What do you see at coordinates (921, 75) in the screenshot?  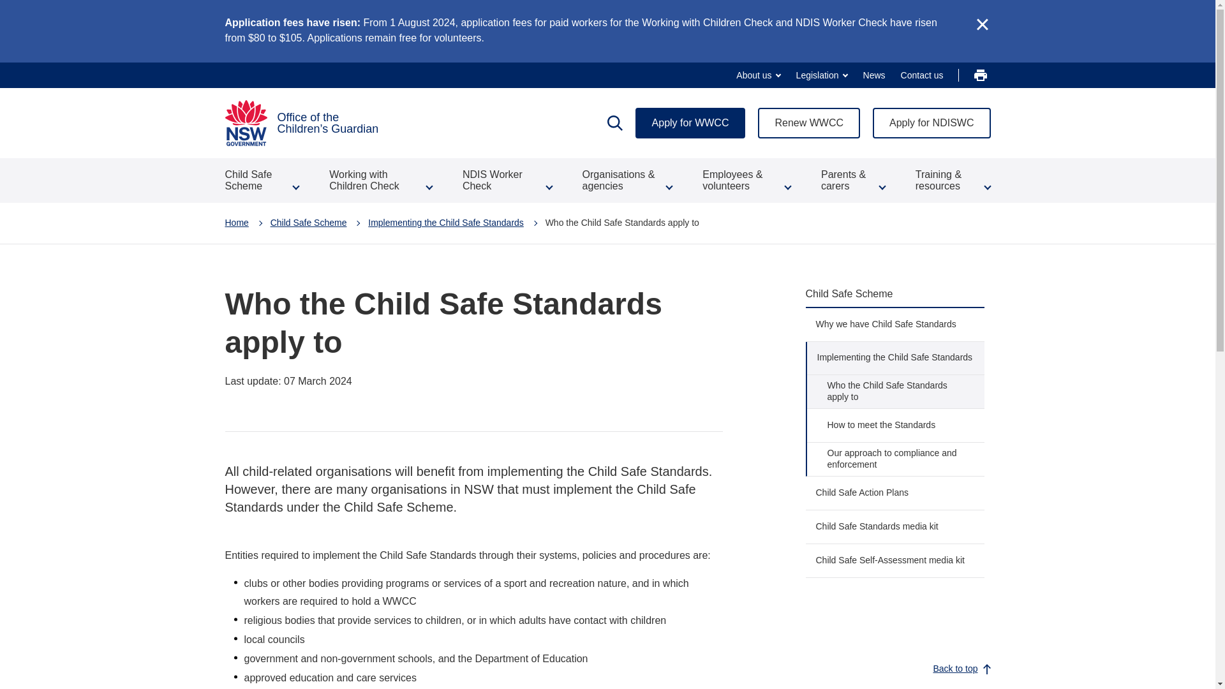 I see `Contact us` at bounding box center [921, 75].